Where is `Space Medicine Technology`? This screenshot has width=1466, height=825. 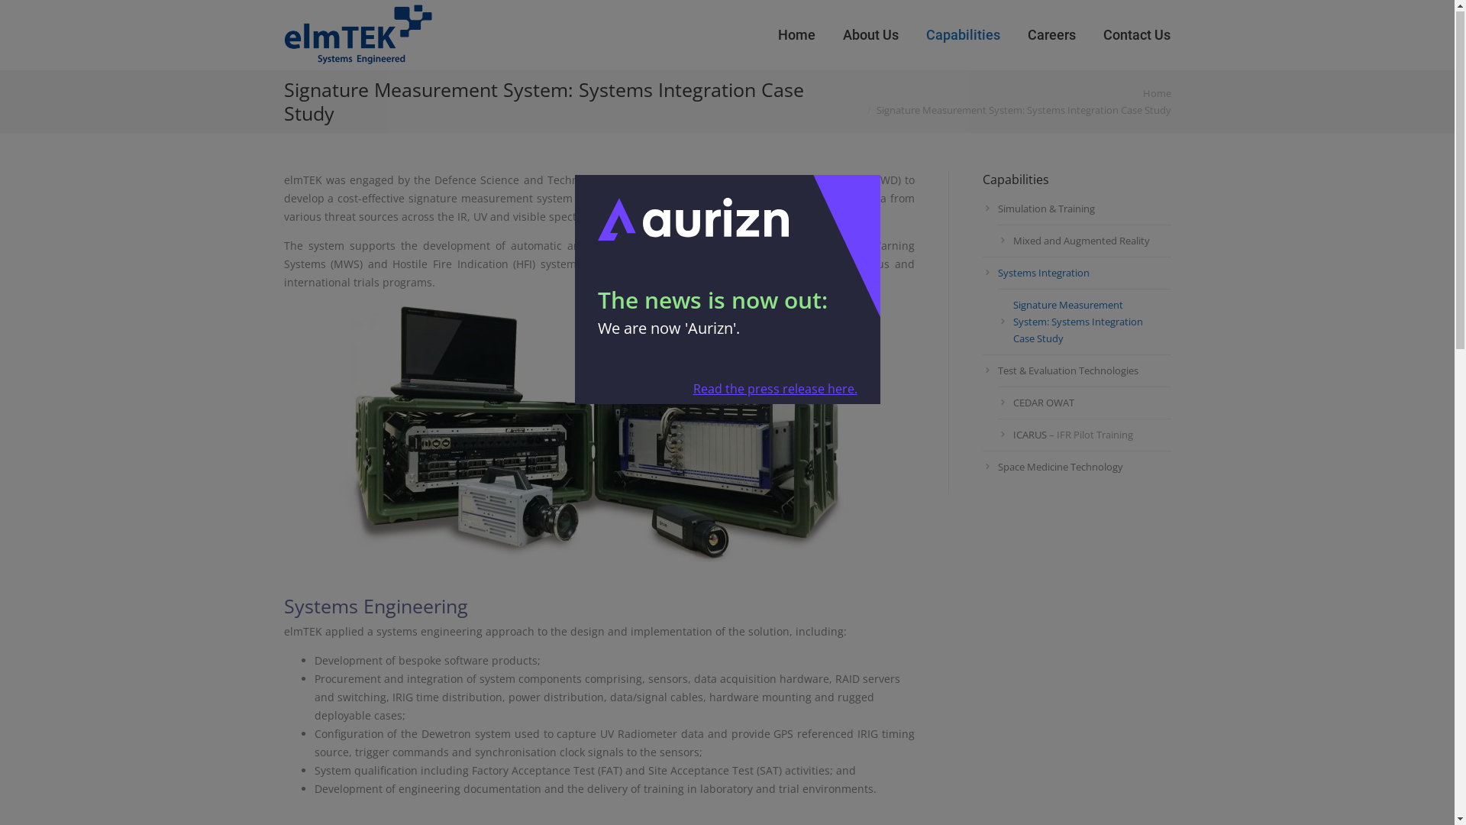
Space Medicine Technology is located at coordinates (1077, 467).